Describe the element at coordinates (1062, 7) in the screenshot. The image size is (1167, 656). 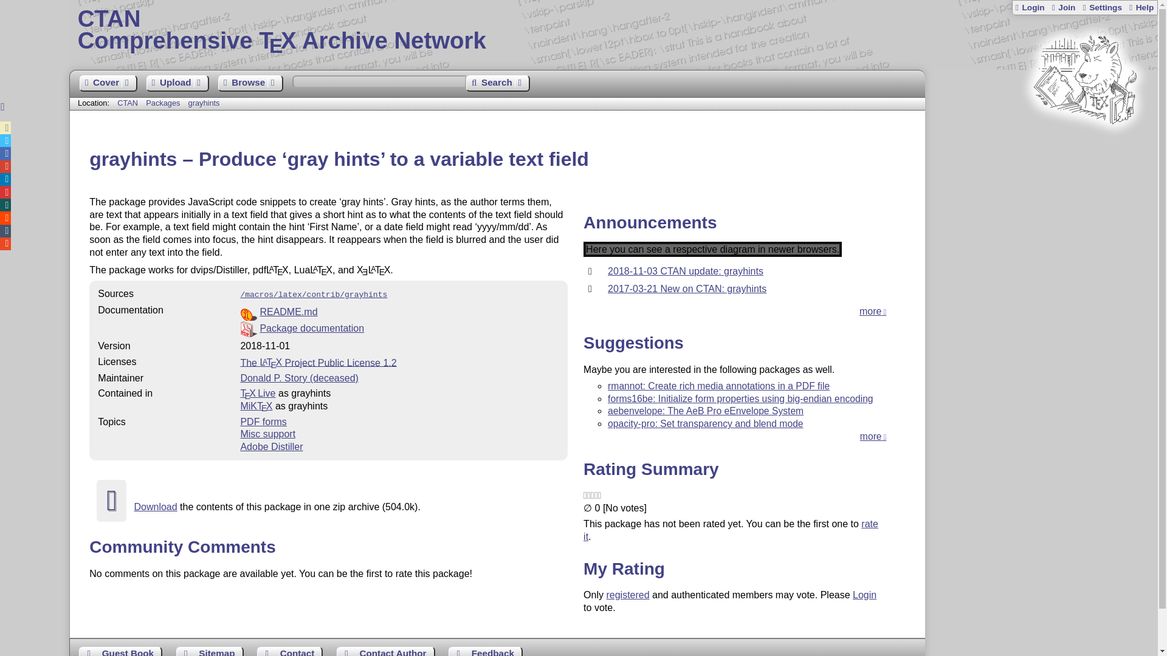
I see `Join` at that location.